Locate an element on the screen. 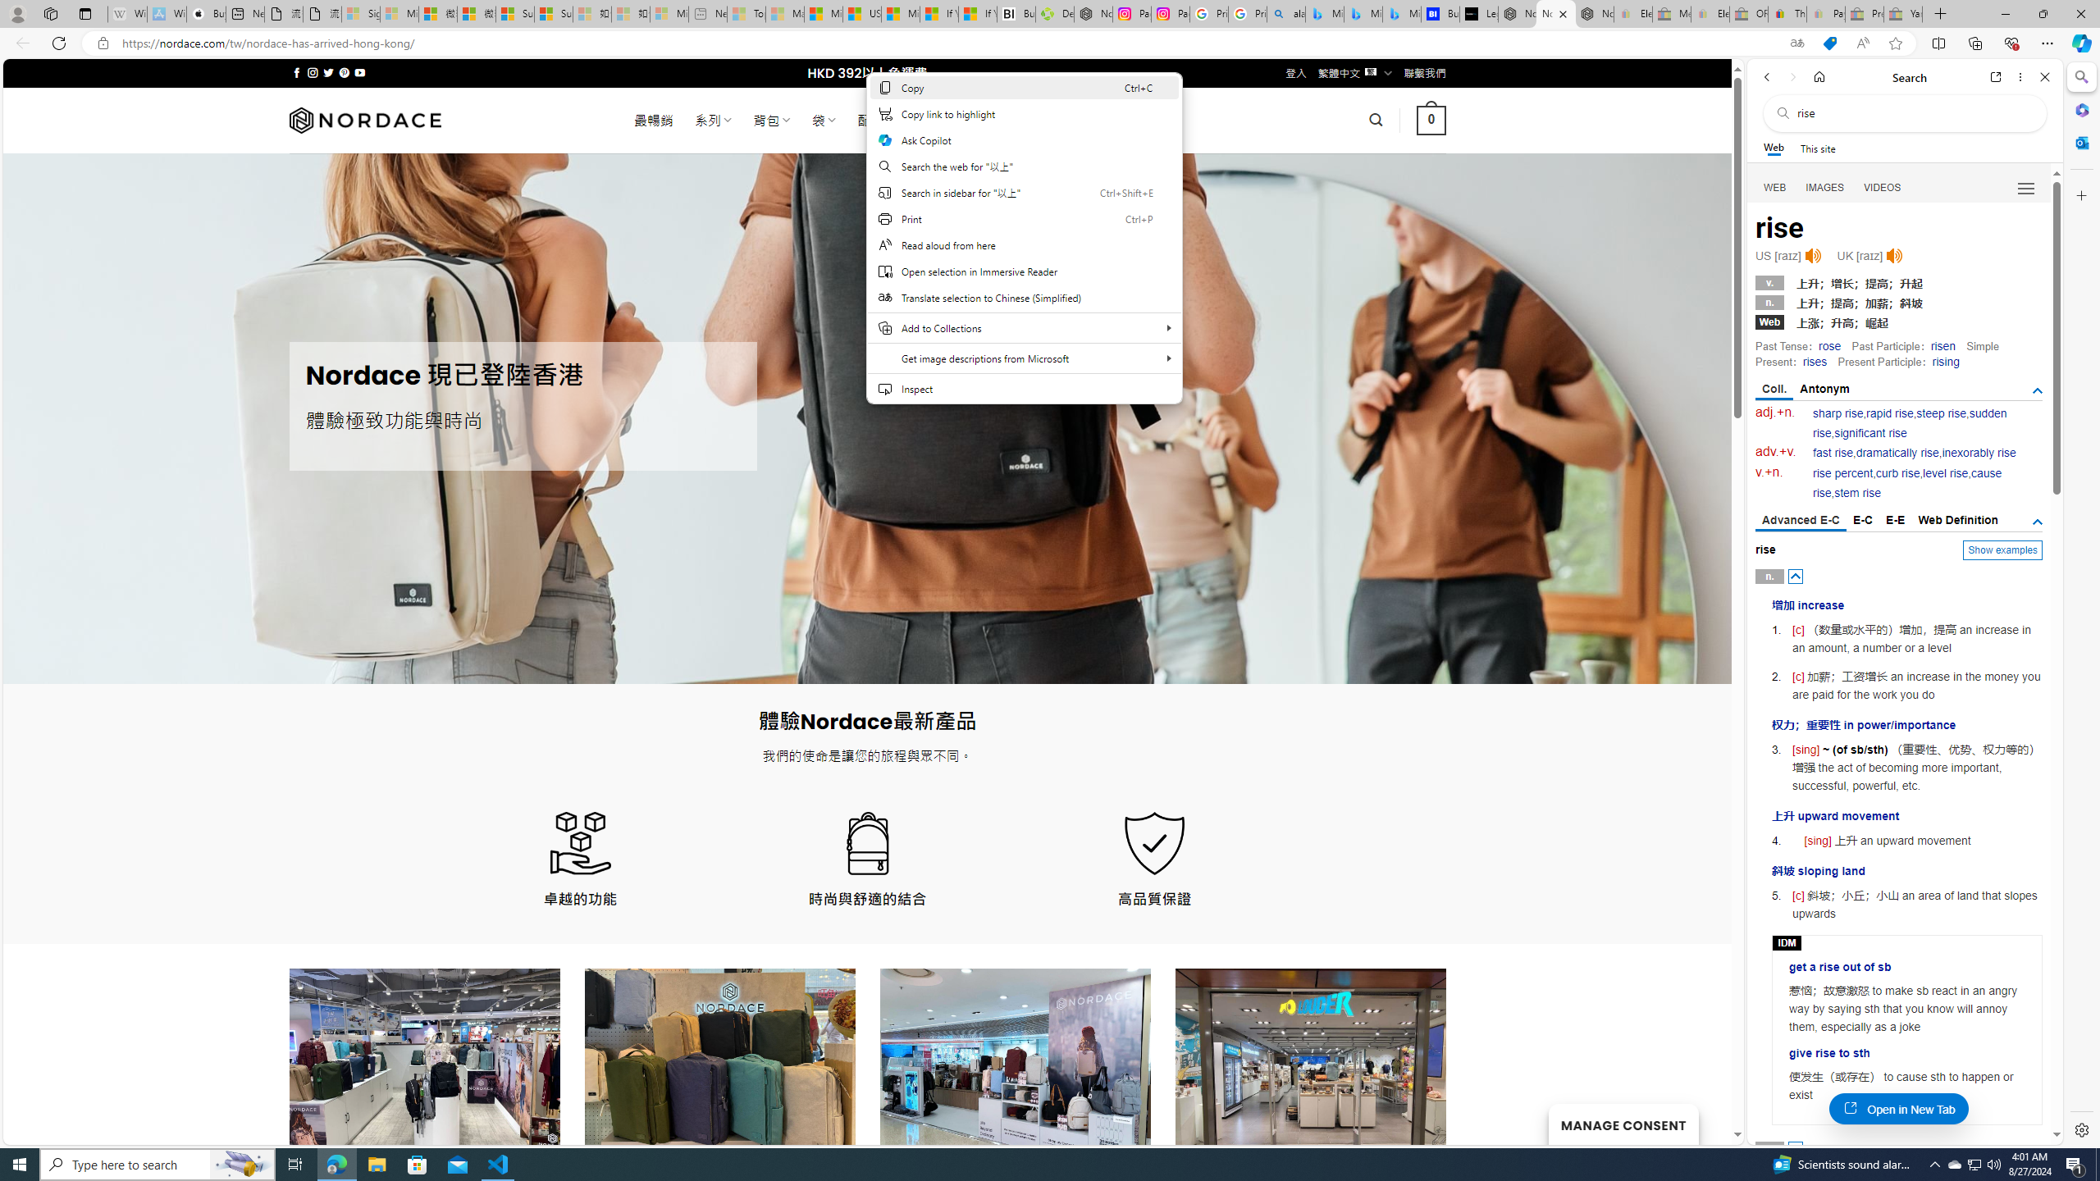 This screenshot has width=2100, height=1181. MANAGE CONSENT is located at coordinates (1623, 1124).